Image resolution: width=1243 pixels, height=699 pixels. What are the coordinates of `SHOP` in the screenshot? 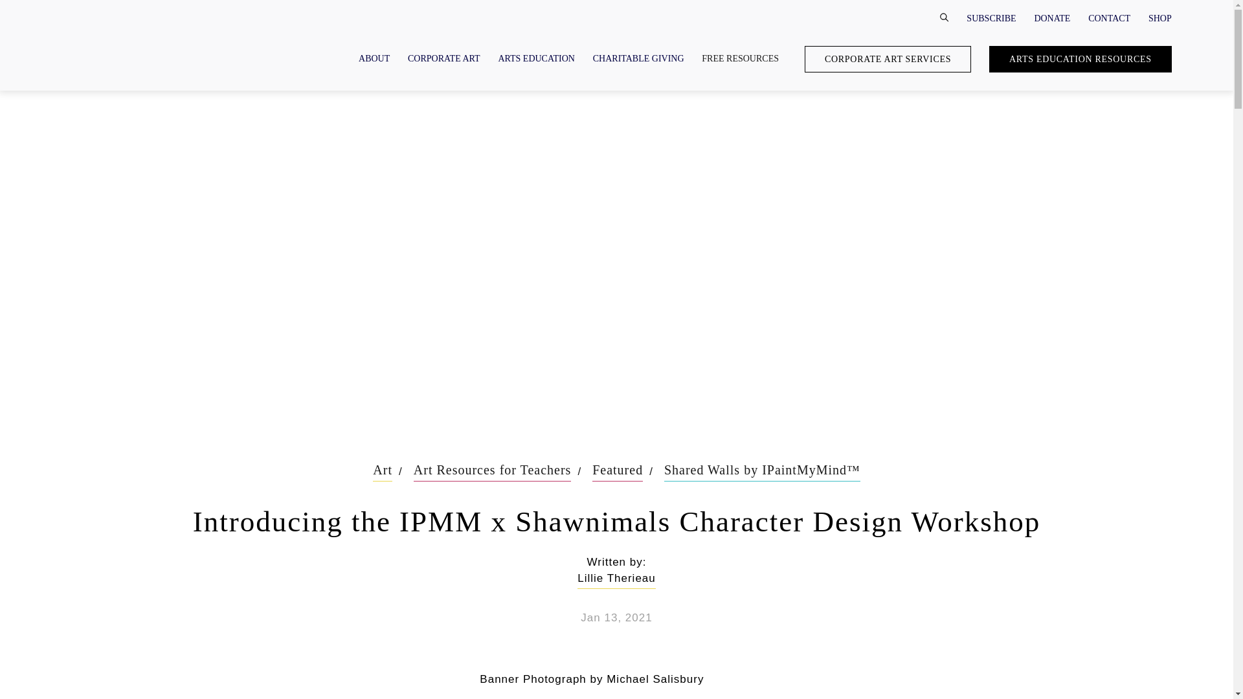 It's located at (1160, 17).